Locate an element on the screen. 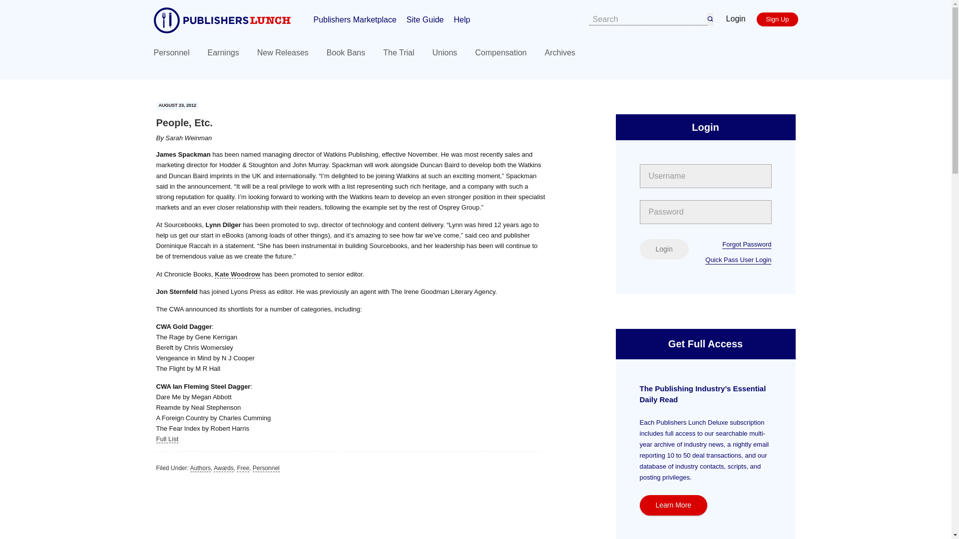 Image resolution: width=959 pixels, height=539 pixels. Awards is located at coordinates (224, 468).